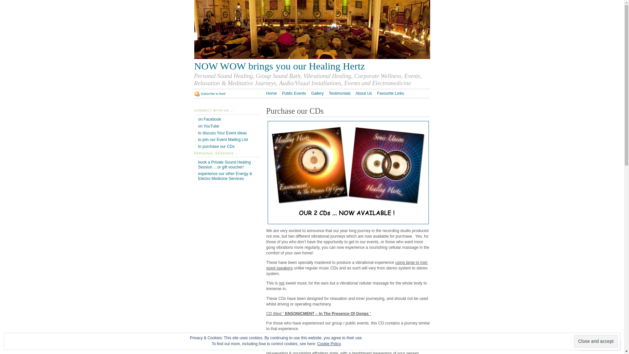 The width and height of the screenshot is (629, 354). Describe the element at coordinates (364, 93) in the screenshot. I see `About Us` at that location.